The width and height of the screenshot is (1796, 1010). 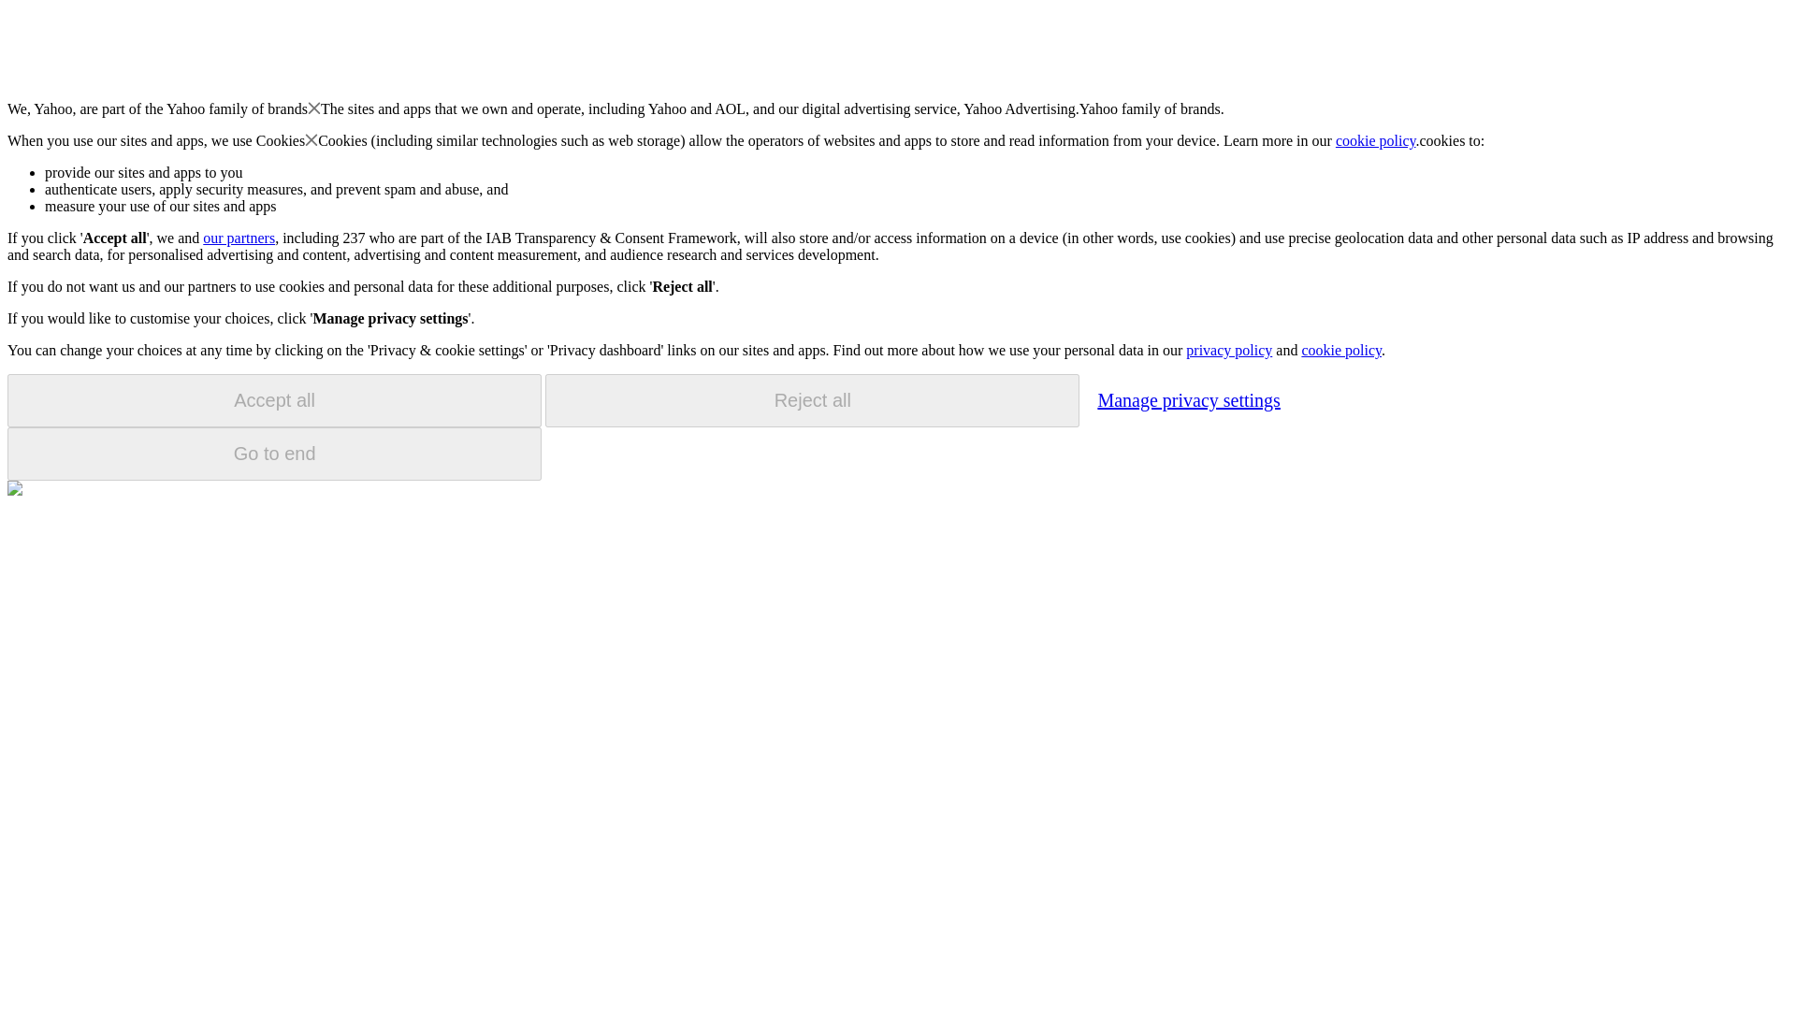 What do you see at coordinates (1340, 350) in the screenshot?
I see `cookie policy` at bounding box center [1340, 350].